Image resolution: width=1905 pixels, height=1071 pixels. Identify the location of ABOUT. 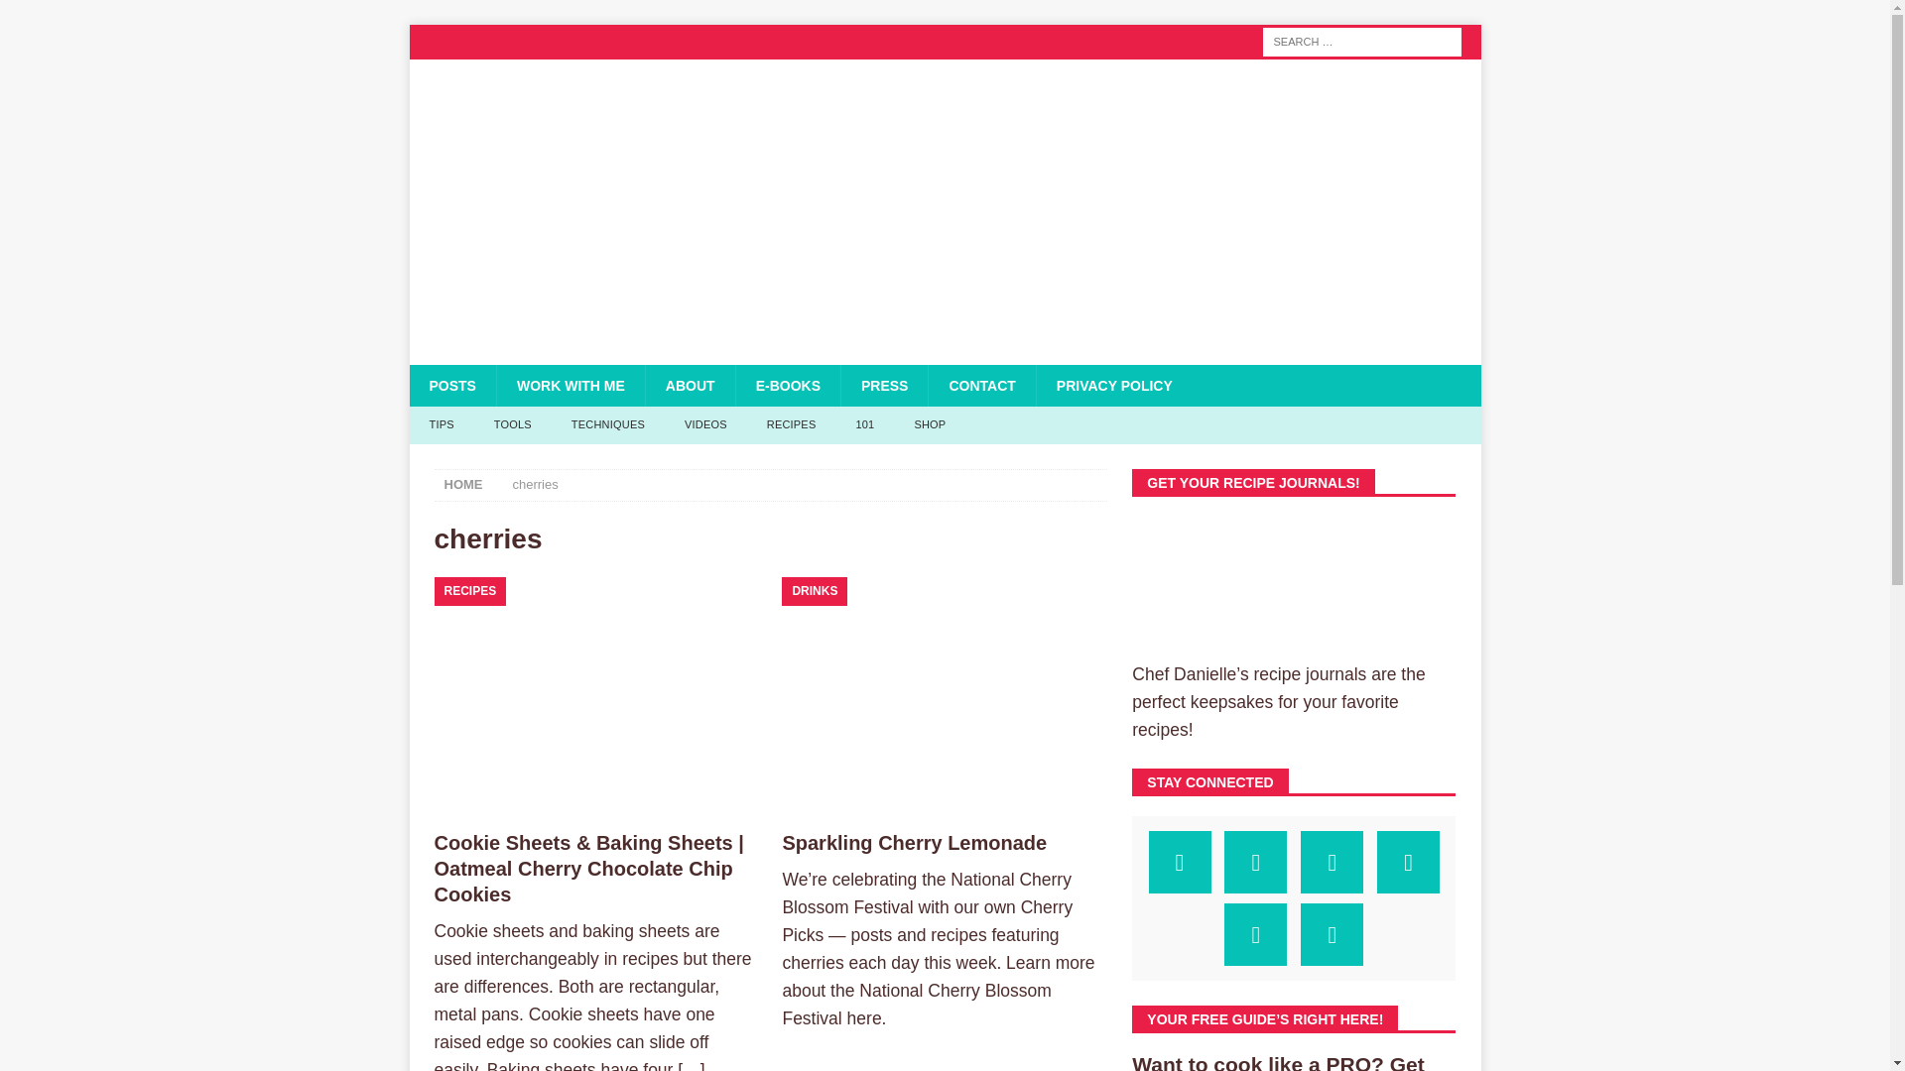
(691, 386).